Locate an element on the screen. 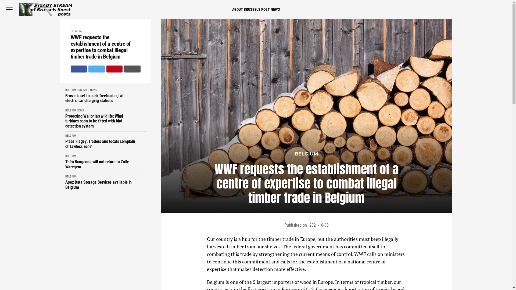 The height and width of the screenshot is (290, 516). BELGIUM is located at coordinates (306, 154).